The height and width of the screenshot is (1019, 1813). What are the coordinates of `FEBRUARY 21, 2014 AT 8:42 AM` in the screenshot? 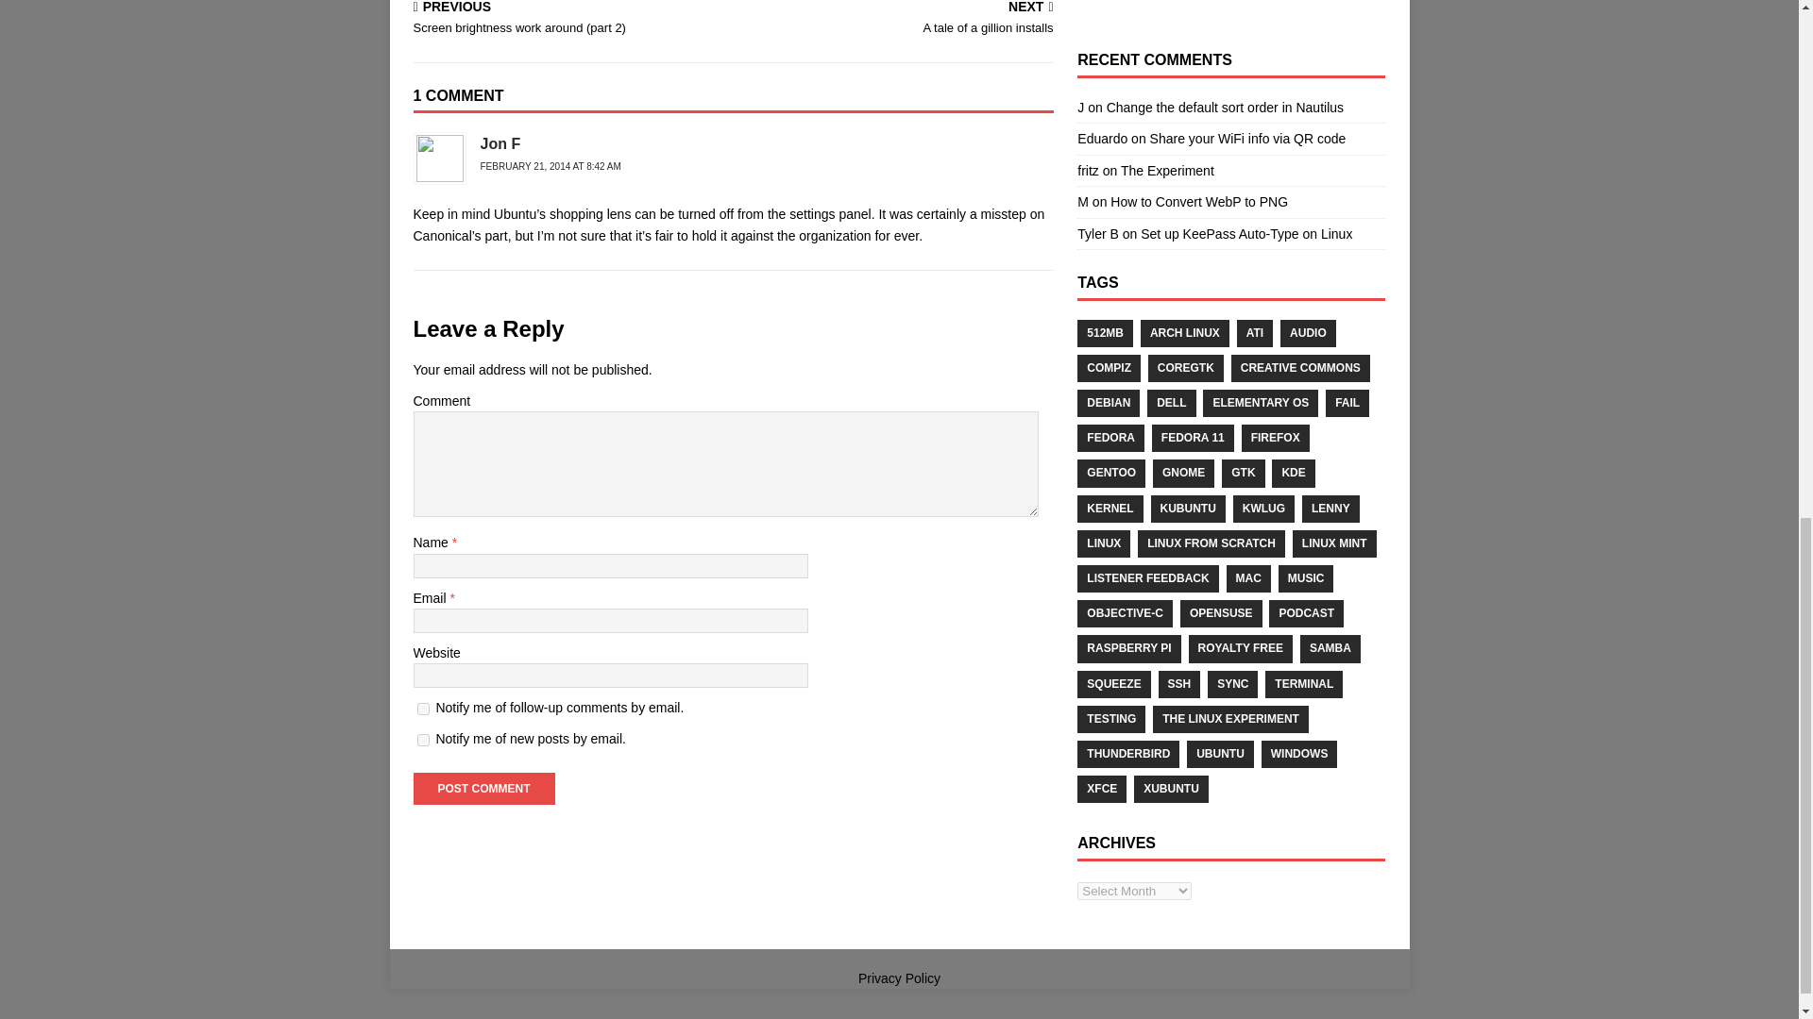 It's located at (1230, 3).